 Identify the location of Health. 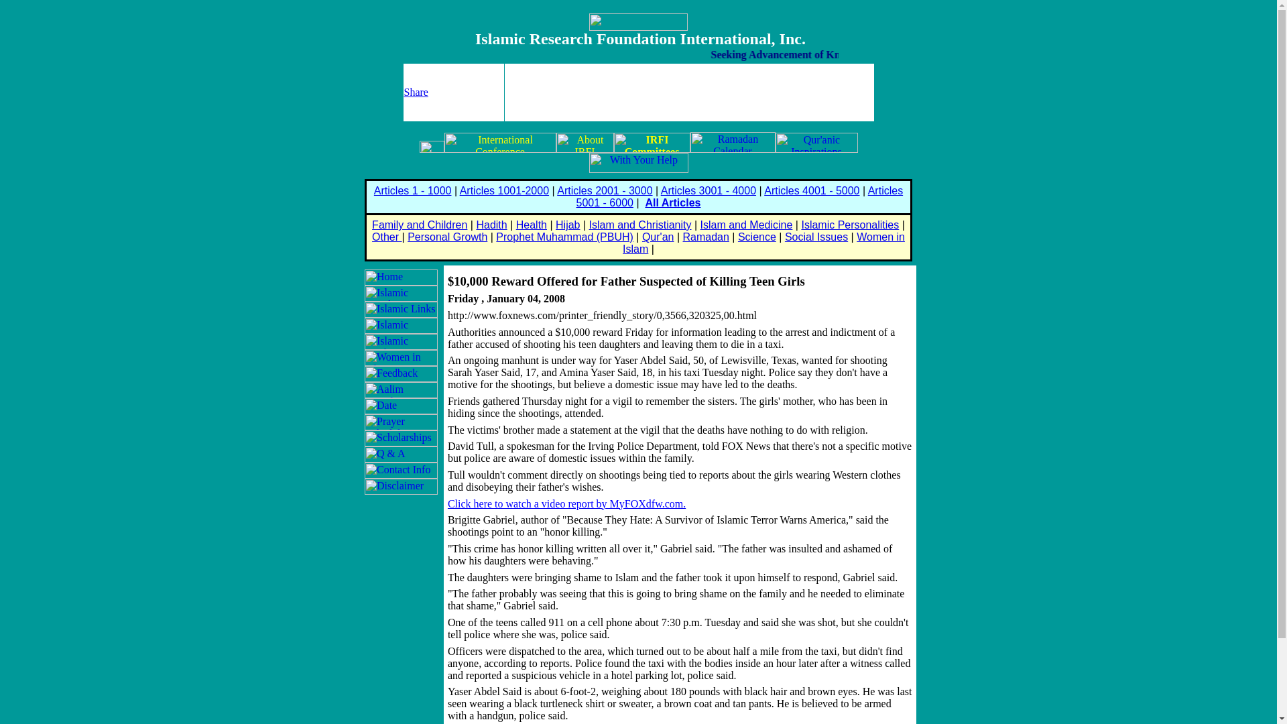
(531, 225).